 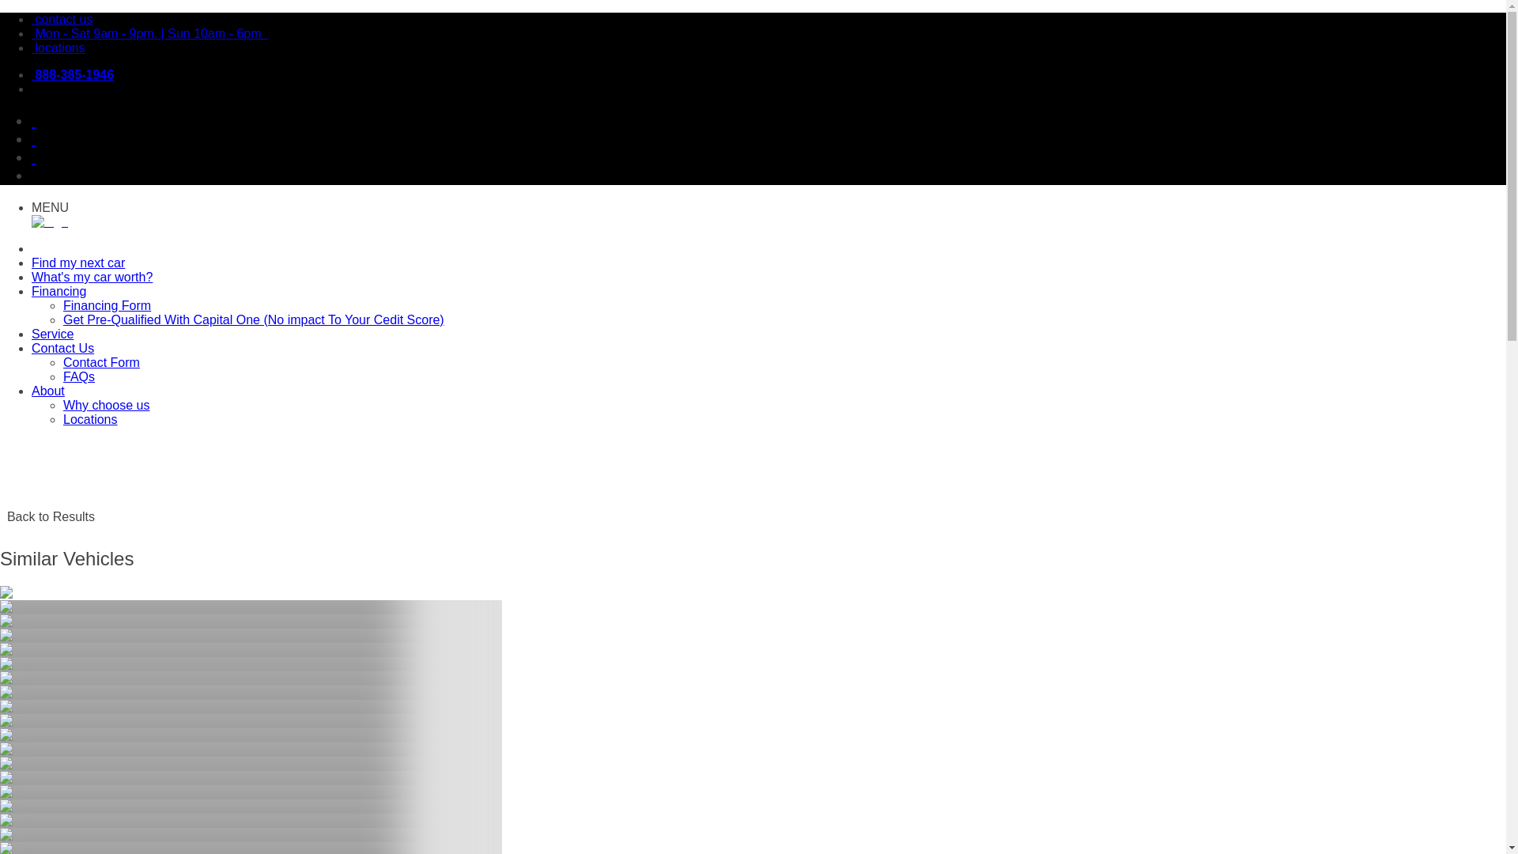 I want to click on  contact us, so click(x=62, y=19).